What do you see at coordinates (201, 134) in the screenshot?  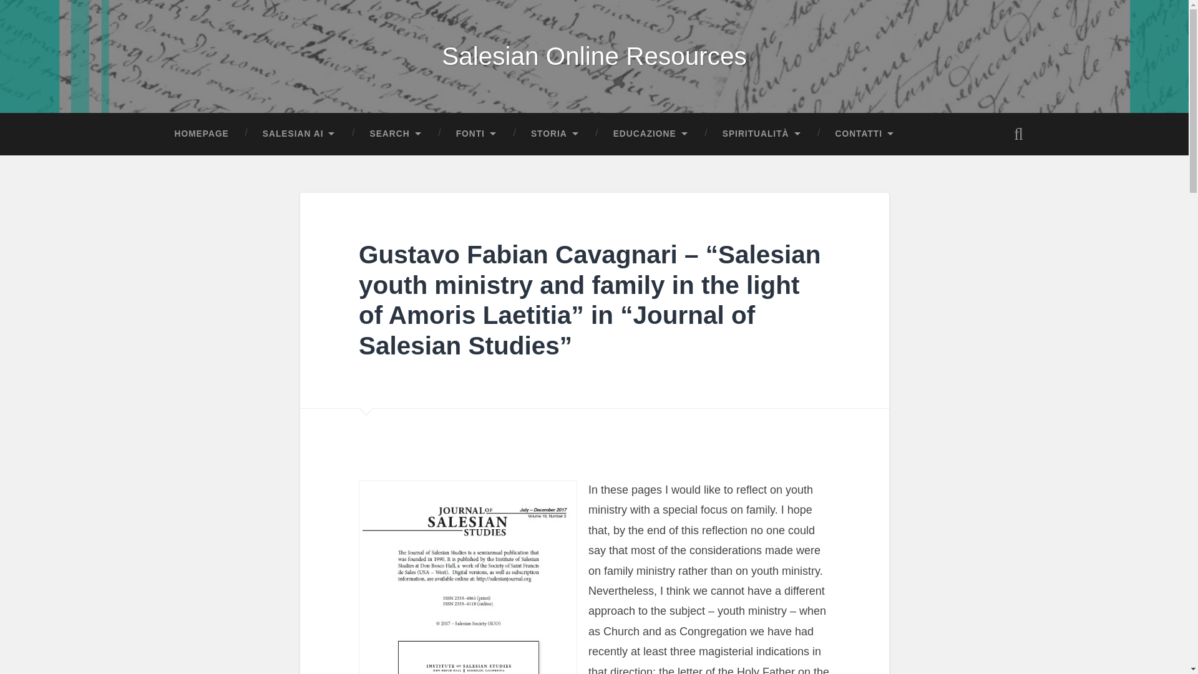 I see `HOMEPAGE` at bounding box center [201, 134].